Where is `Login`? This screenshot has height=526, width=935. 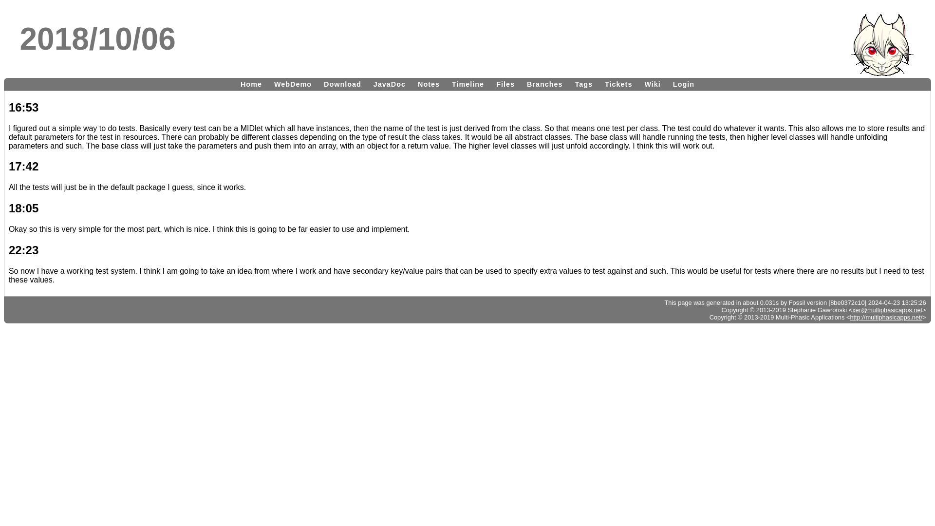
Login is located at coordinates (684, 84).